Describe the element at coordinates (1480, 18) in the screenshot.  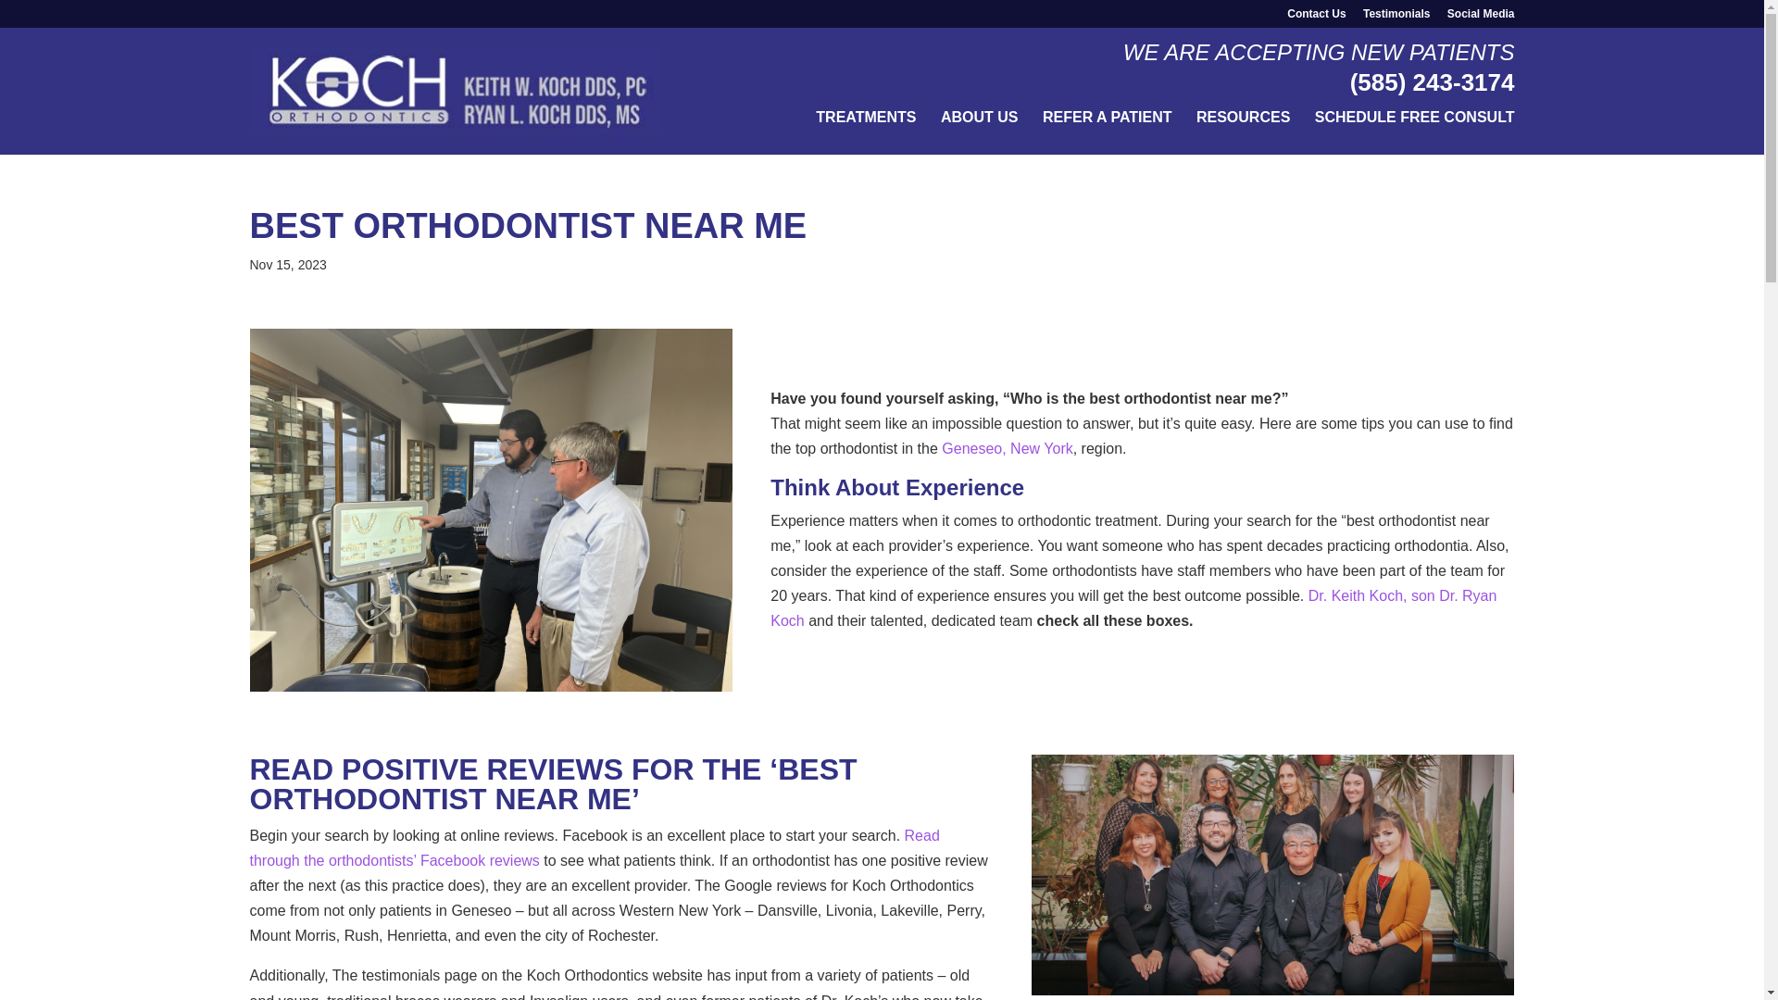
I see `Social Media` at that location.